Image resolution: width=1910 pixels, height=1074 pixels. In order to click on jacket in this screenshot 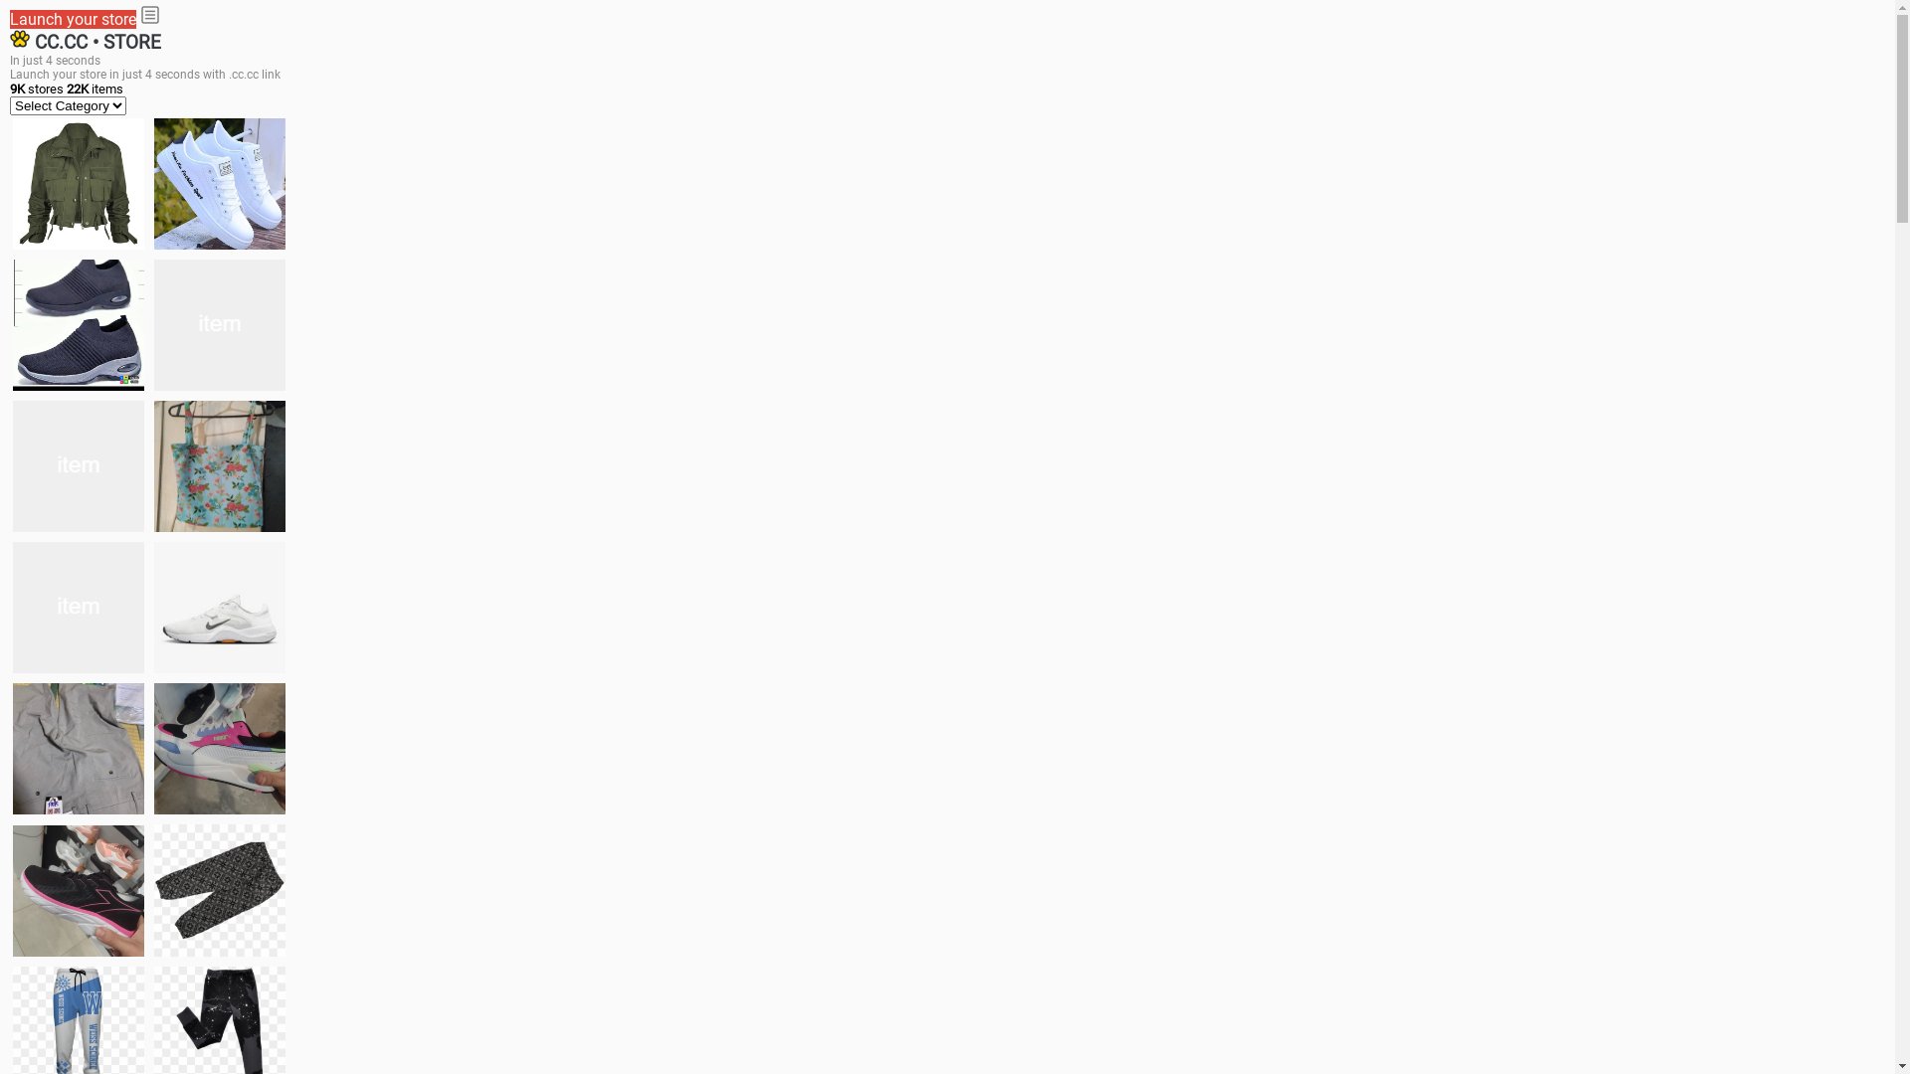, I will do `click(79, 184)`.